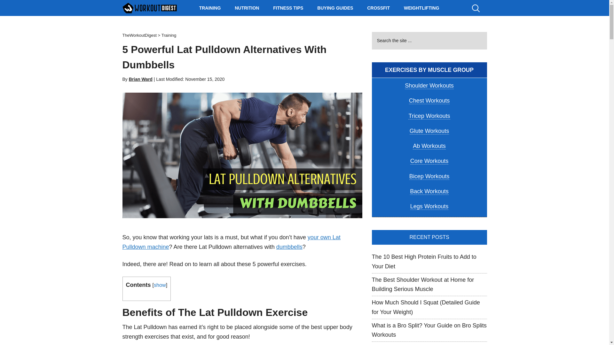 This screenshot has width=614, height=345. I want to click on WEIGHTLIFTING, so click(421, 8).